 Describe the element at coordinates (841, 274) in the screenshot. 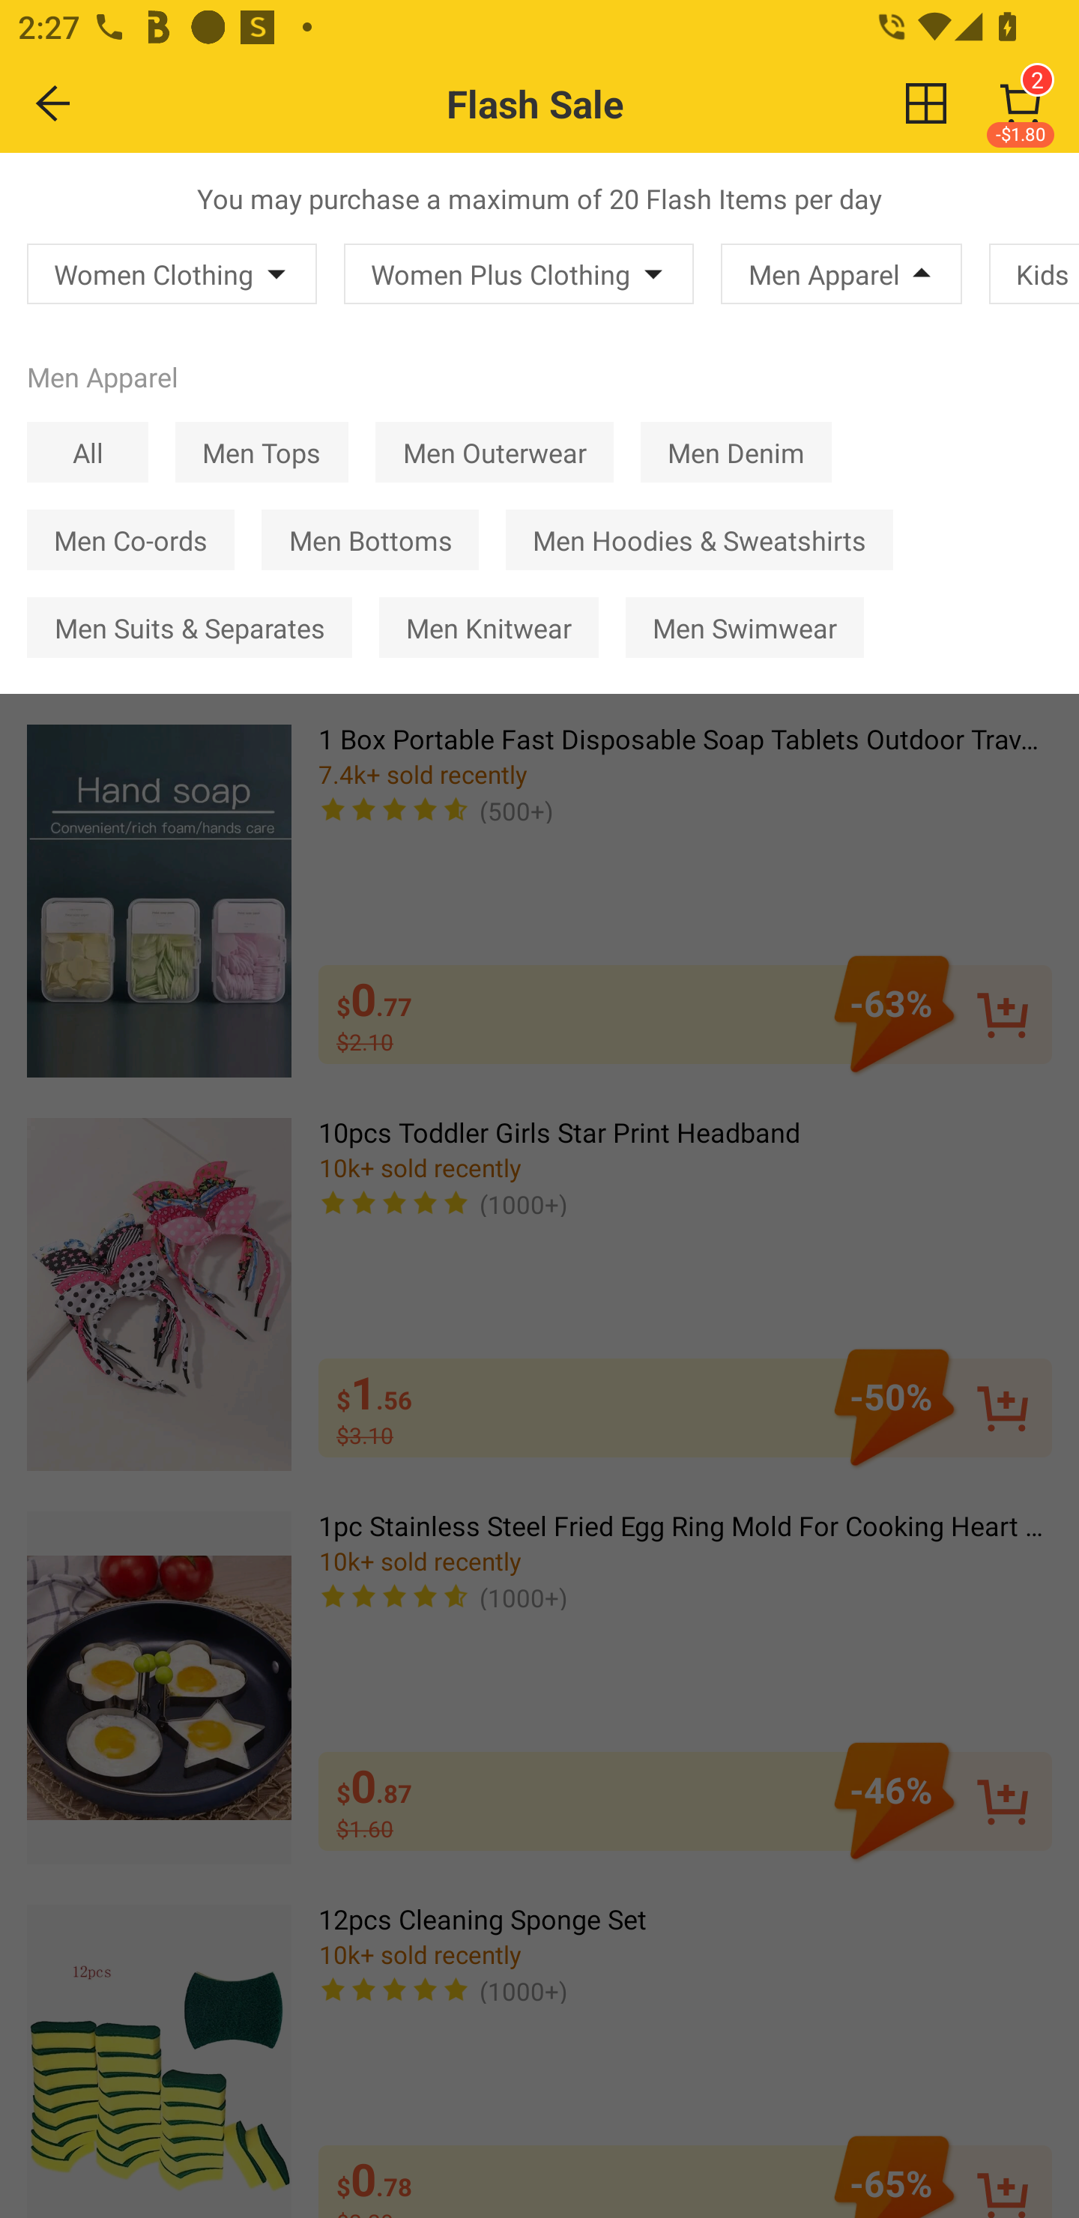

I see `Men Apparel` at that location.